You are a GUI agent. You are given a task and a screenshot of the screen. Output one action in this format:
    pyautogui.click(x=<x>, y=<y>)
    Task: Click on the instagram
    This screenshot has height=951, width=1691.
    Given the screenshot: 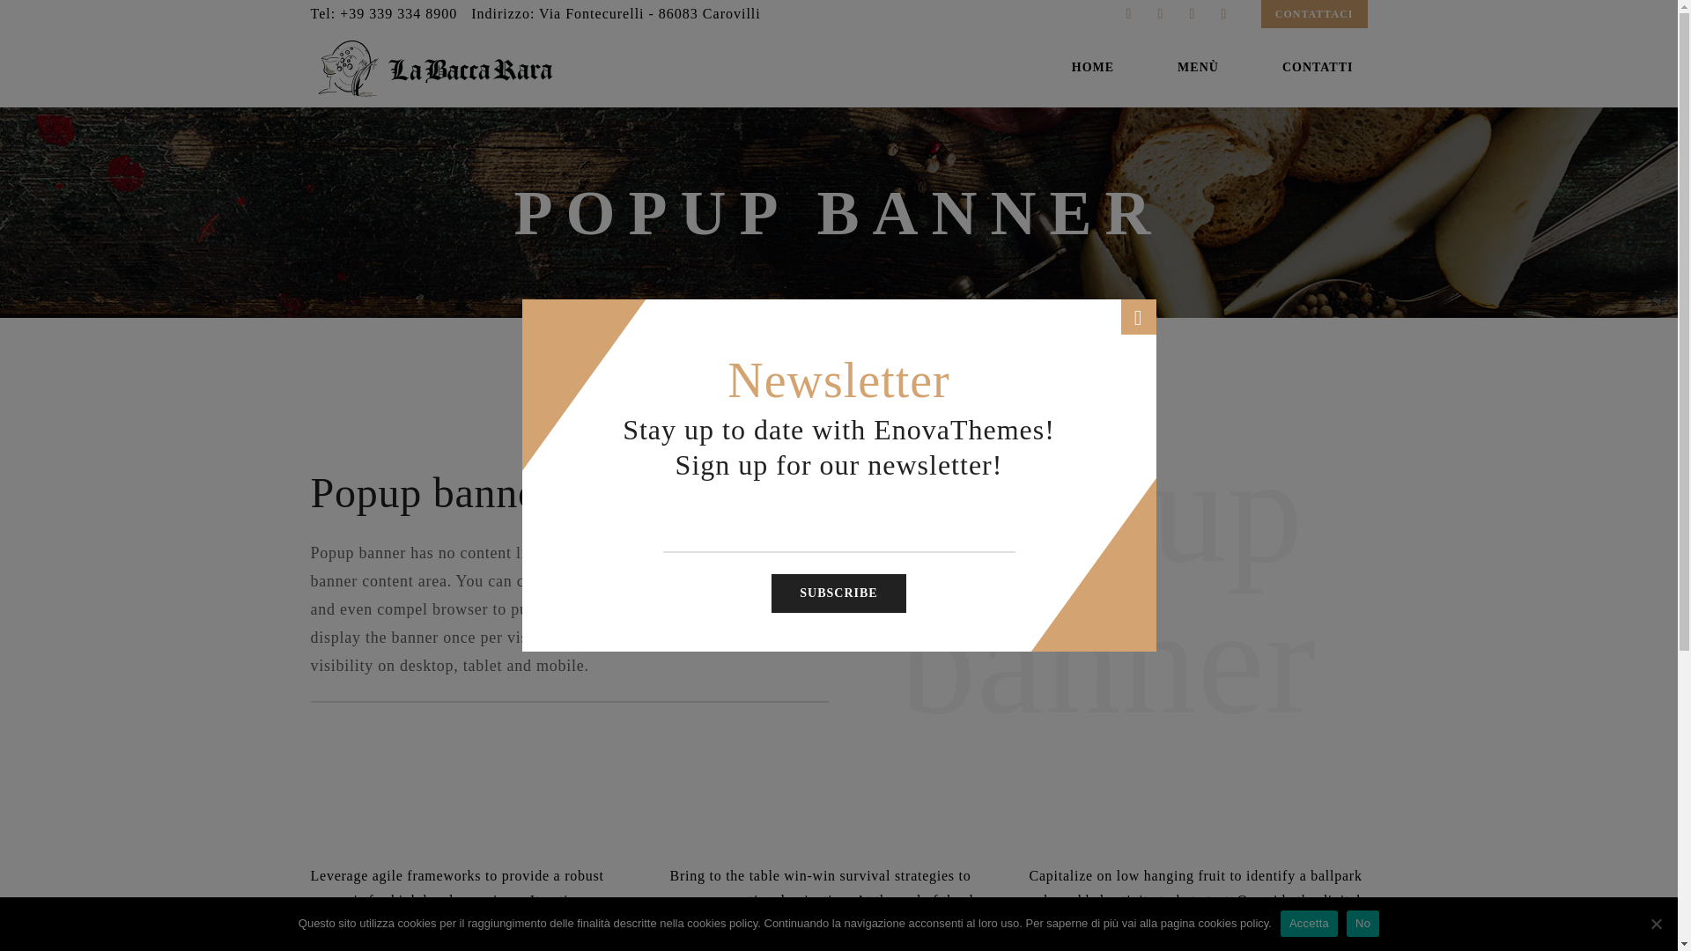 What is the action you would take?
    pyautogui.click(x=1161, y=14)
    